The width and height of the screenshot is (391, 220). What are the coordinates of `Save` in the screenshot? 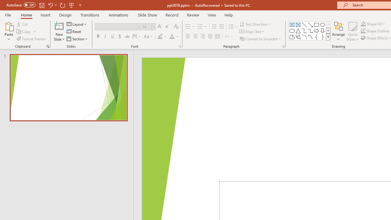 It's located at (42, 5).